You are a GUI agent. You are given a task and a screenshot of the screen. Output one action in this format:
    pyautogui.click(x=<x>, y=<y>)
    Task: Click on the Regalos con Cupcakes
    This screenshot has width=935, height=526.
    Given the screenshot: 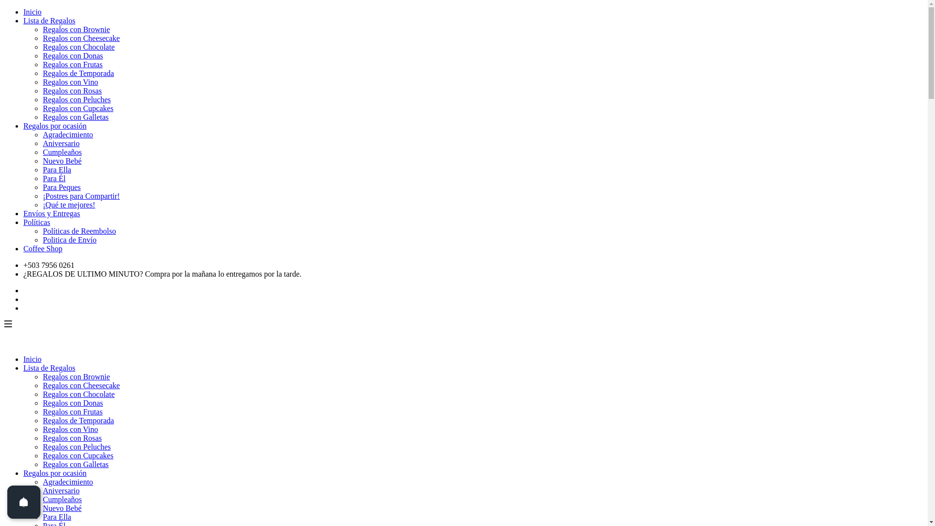 What is the action you would take?
    pyautogui.click(x=78, y=108)
    